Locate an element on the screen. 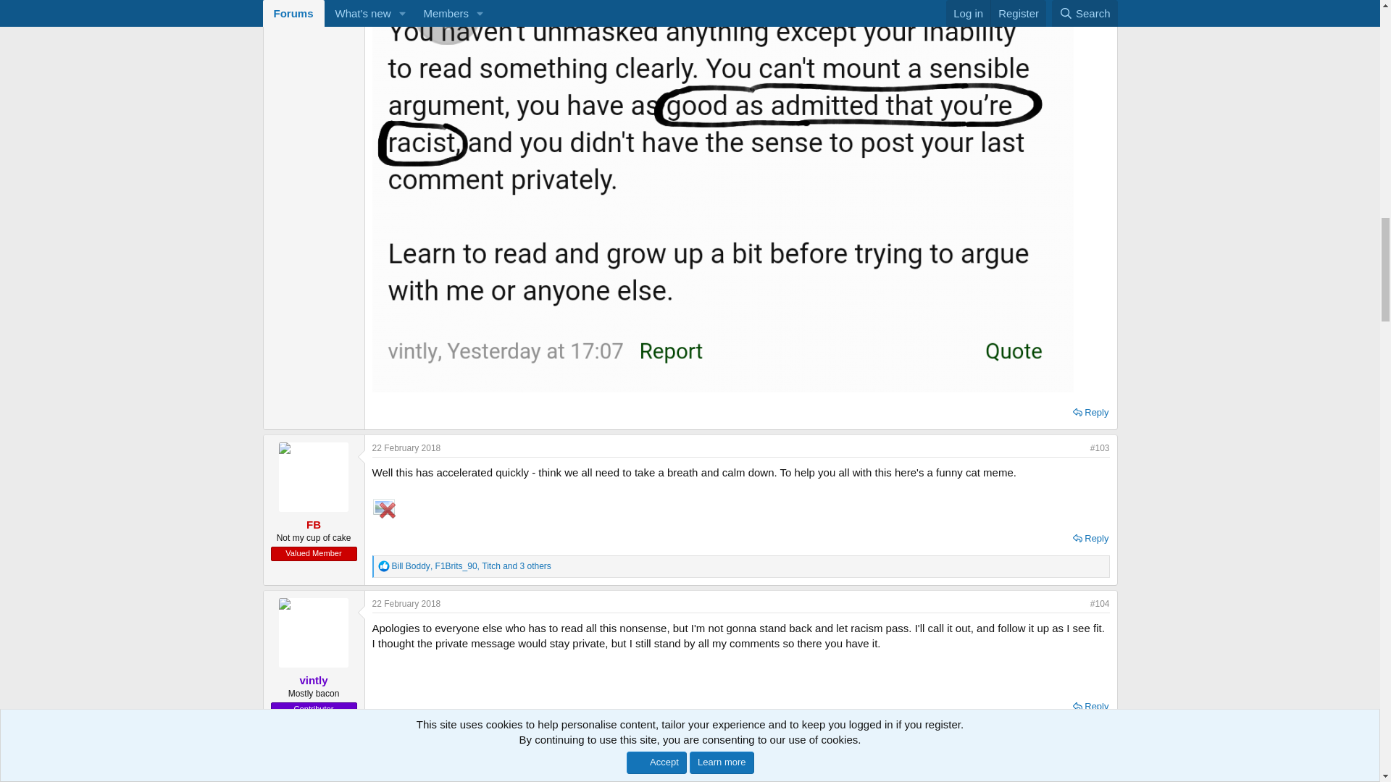 Image resolution: width=1391 pixels, height=782 pixels. Reply, quoting this message is located at coordinates (1090, 539).